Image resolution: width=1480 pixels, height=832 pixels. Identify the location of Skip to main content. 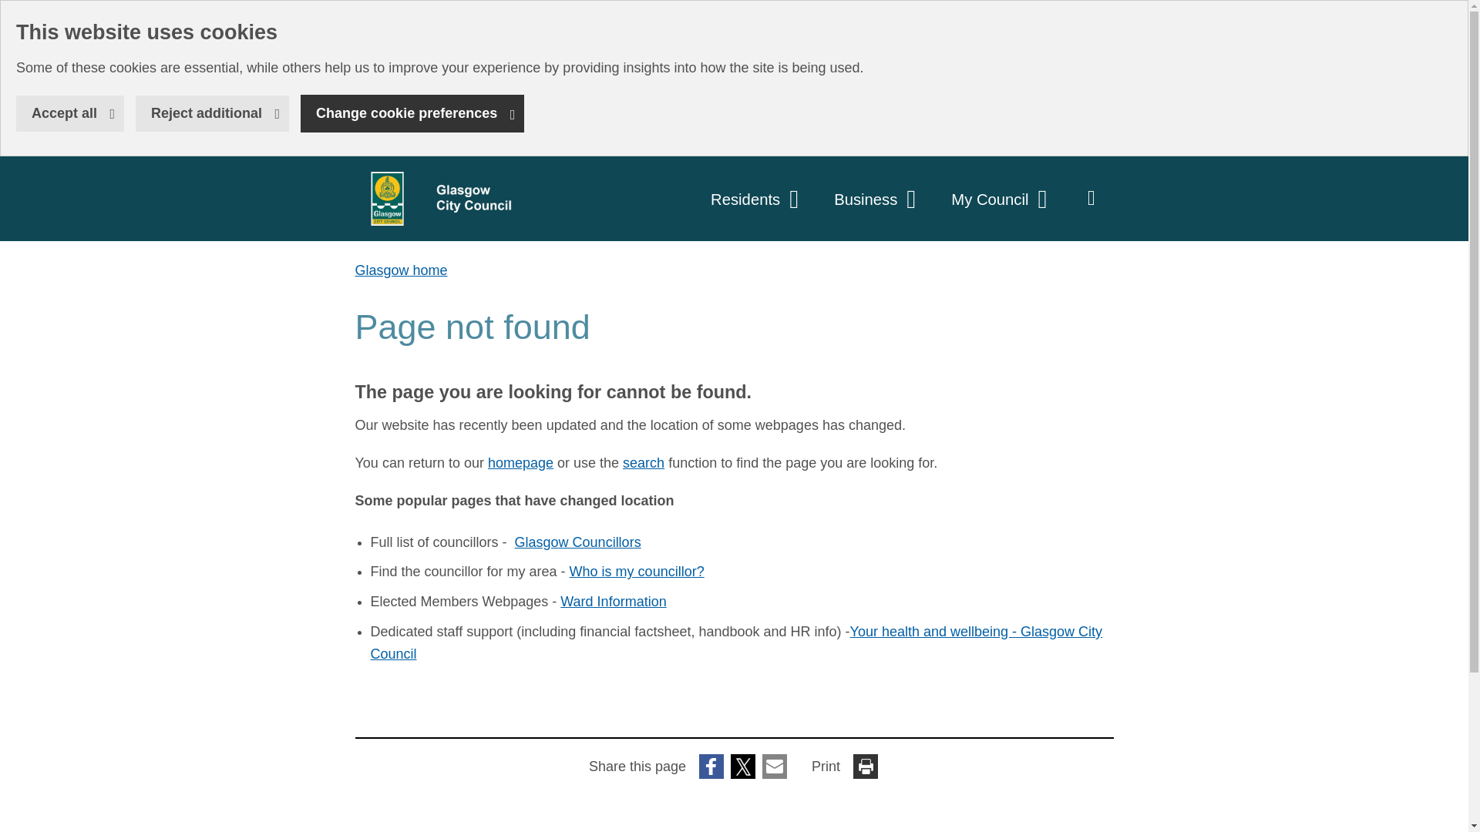
(436, 199).